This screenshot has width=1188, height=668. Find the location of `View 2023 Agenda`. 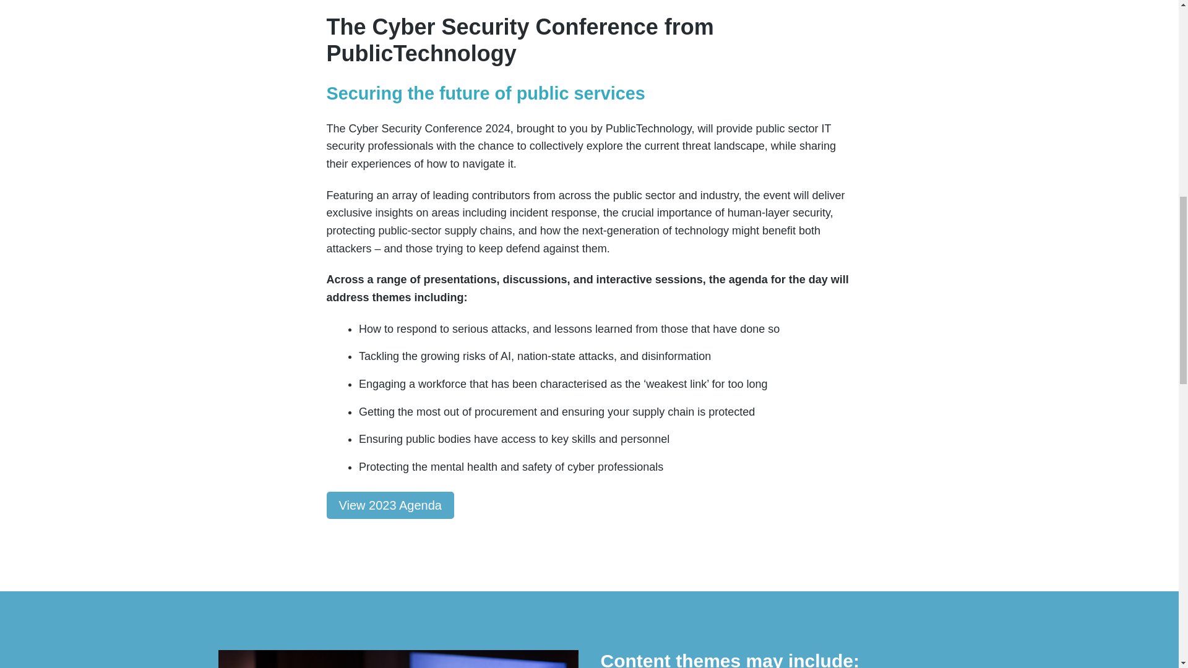

View 2023 Agenda is located at coordinates (390, 505).